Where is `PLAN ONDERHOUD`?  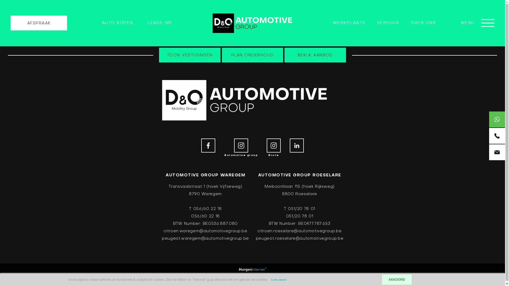
PLAN ONDERHOUD is located at coordinates (253, 55).